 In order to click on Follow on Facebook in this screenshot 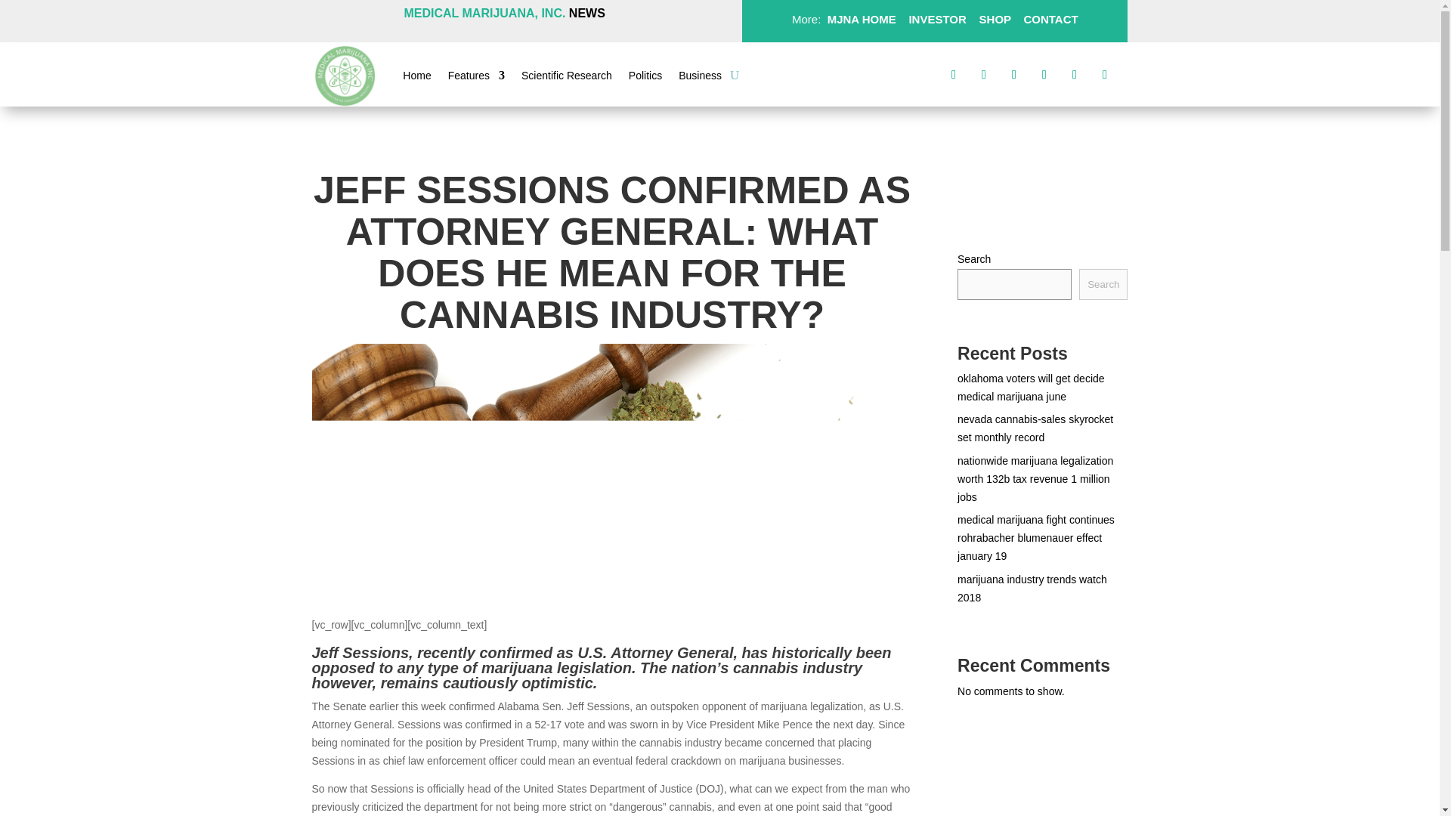, I will do `click(954, 74)`.